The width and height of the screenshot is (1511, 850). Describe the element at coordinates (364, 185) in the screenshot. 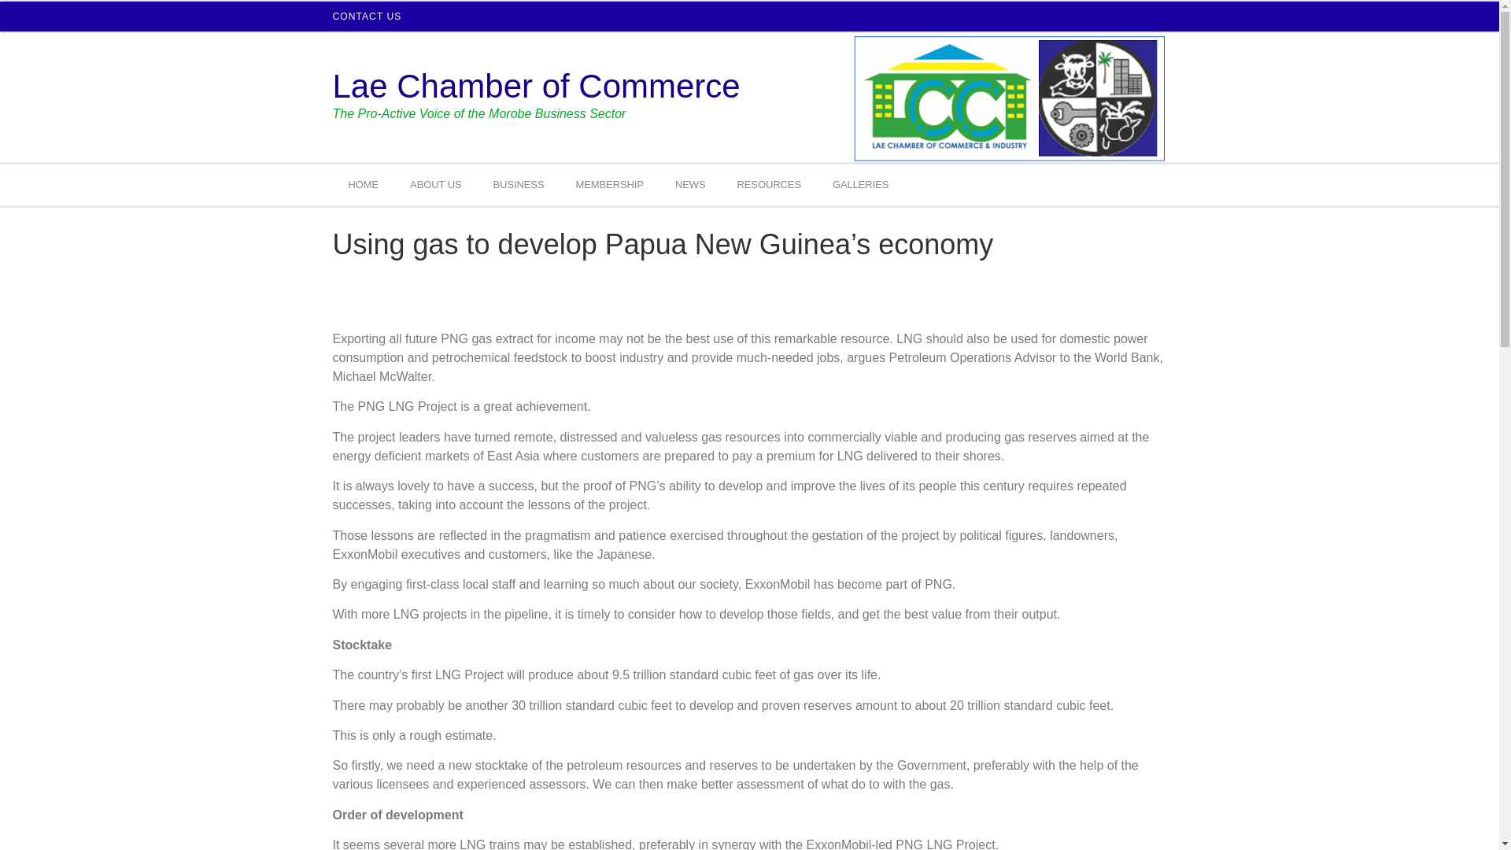

I see `HOME` at that location.